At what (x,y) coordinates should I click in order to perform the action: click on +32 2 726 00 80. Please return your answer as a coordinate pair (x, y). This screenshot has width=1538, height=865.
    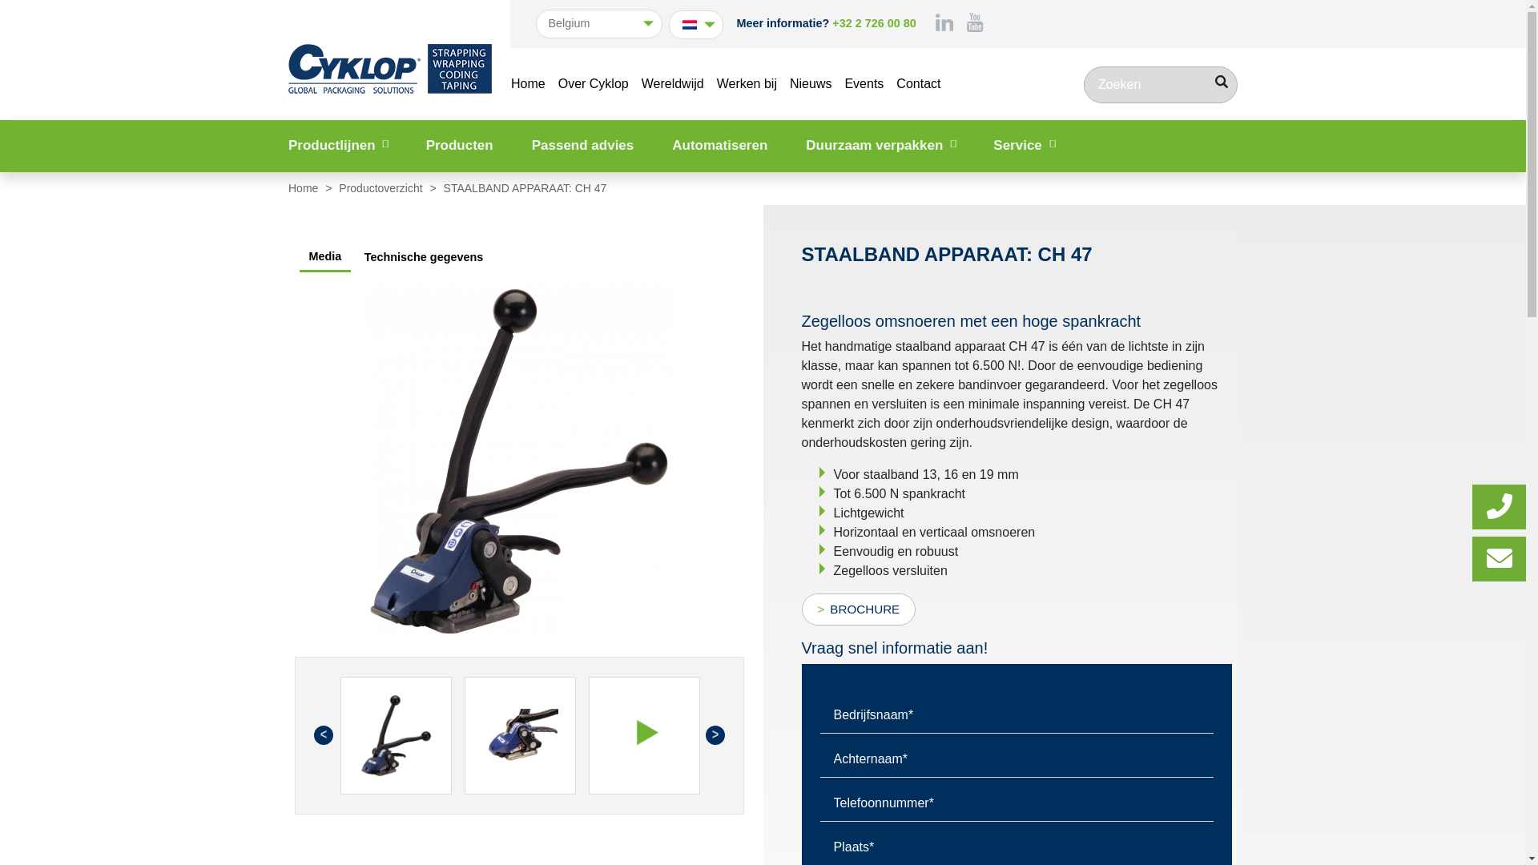
    Looking at the image, I should click on (874, 24).